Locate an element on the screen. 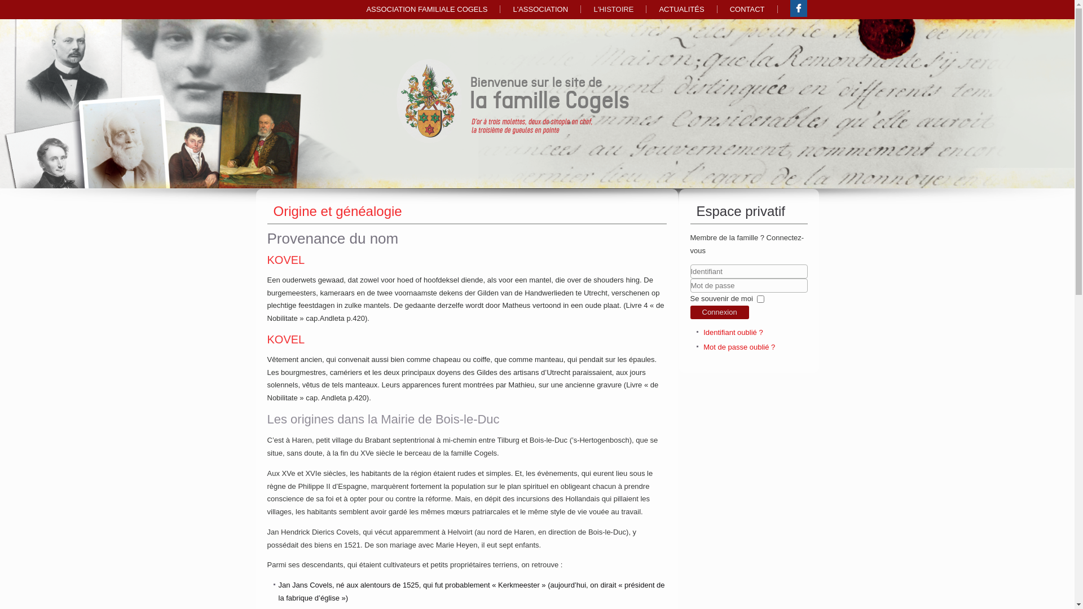 The height and width of the screenshot is (609, 1083). L'HISTOIRE is located at coordinates (614, 10).